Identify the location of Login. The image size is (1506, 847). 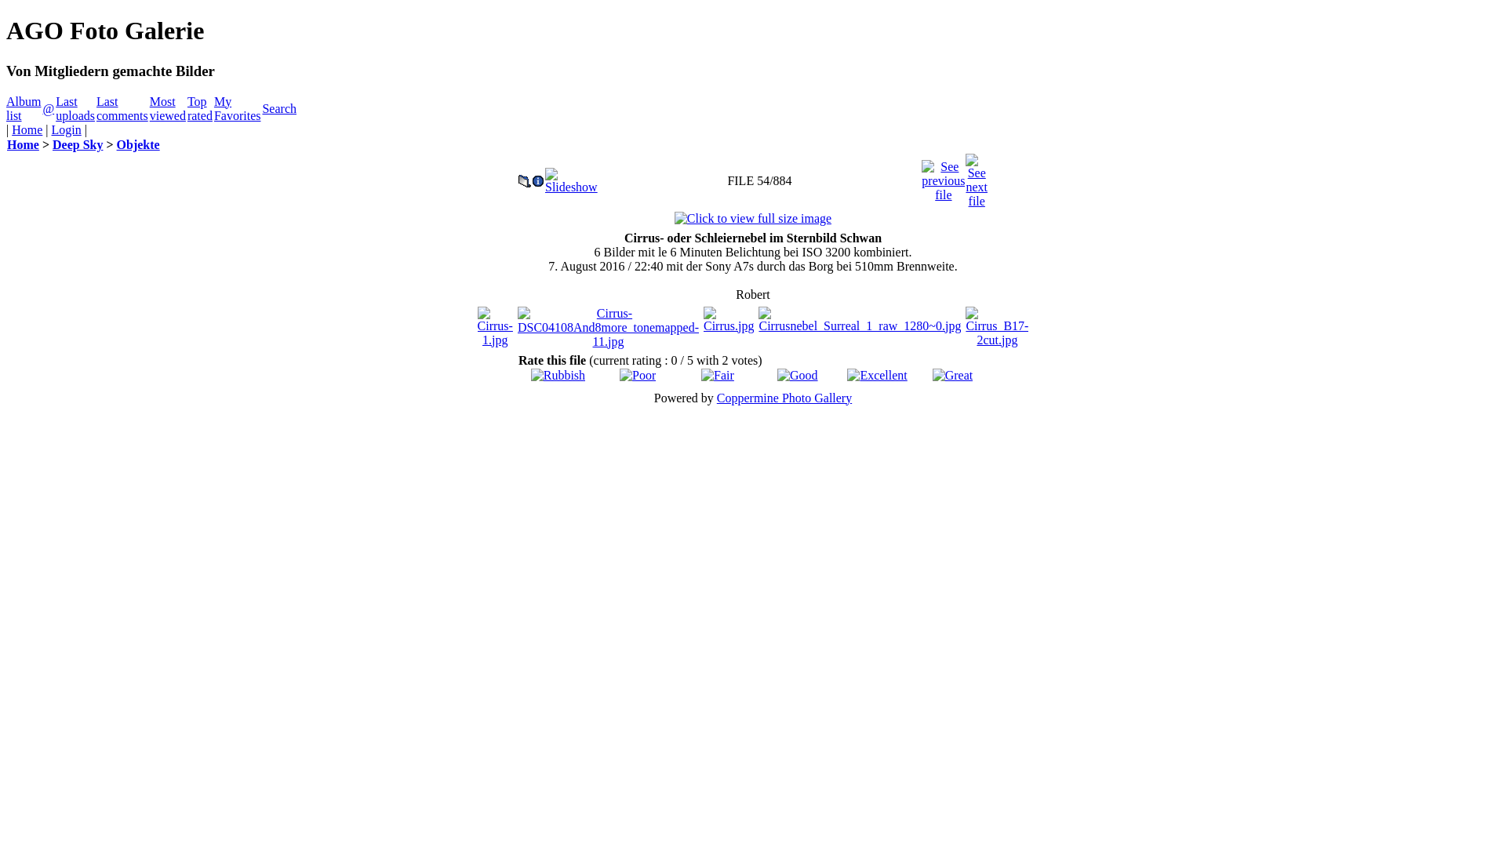
(67, 130).